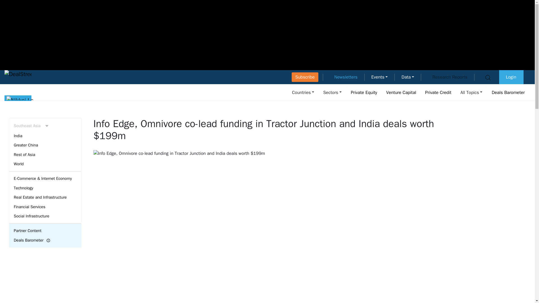  I want to click on Data, so click(408, 77).